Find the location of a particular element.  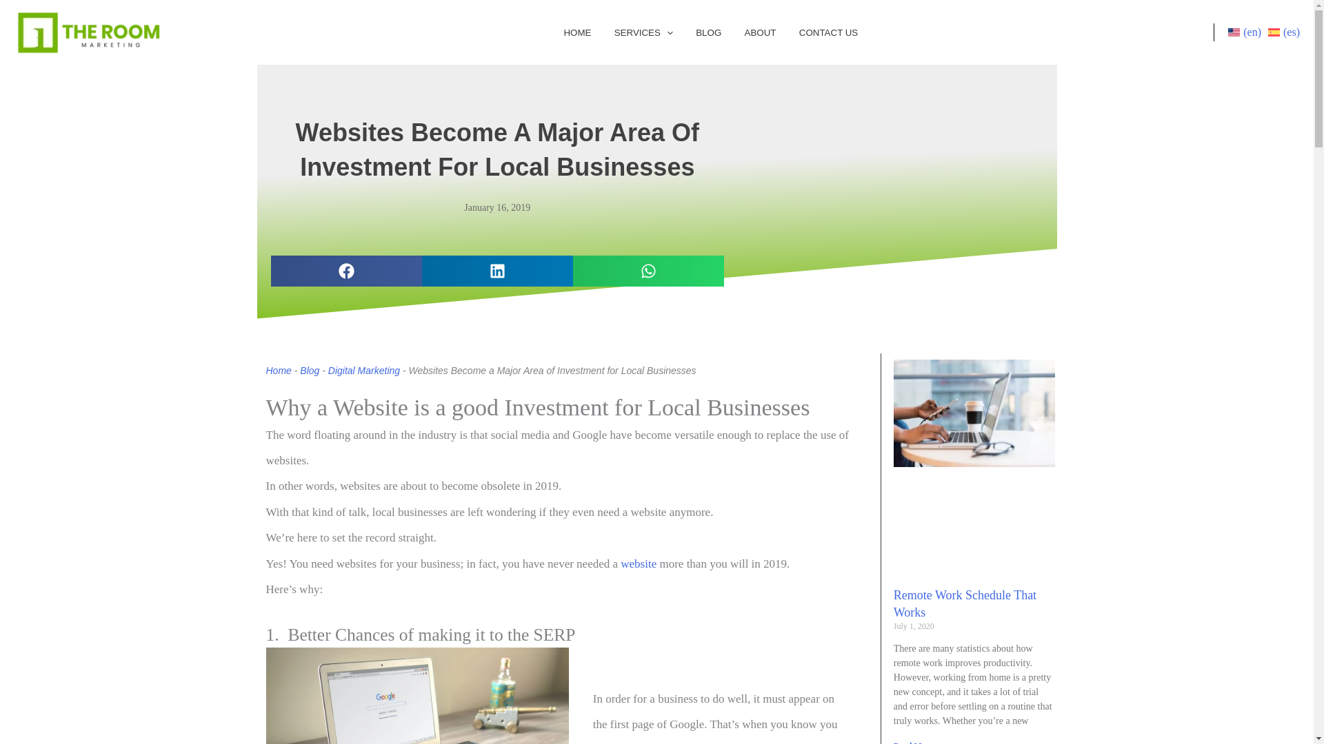

ABOUT is located at coordinates (757, 32).